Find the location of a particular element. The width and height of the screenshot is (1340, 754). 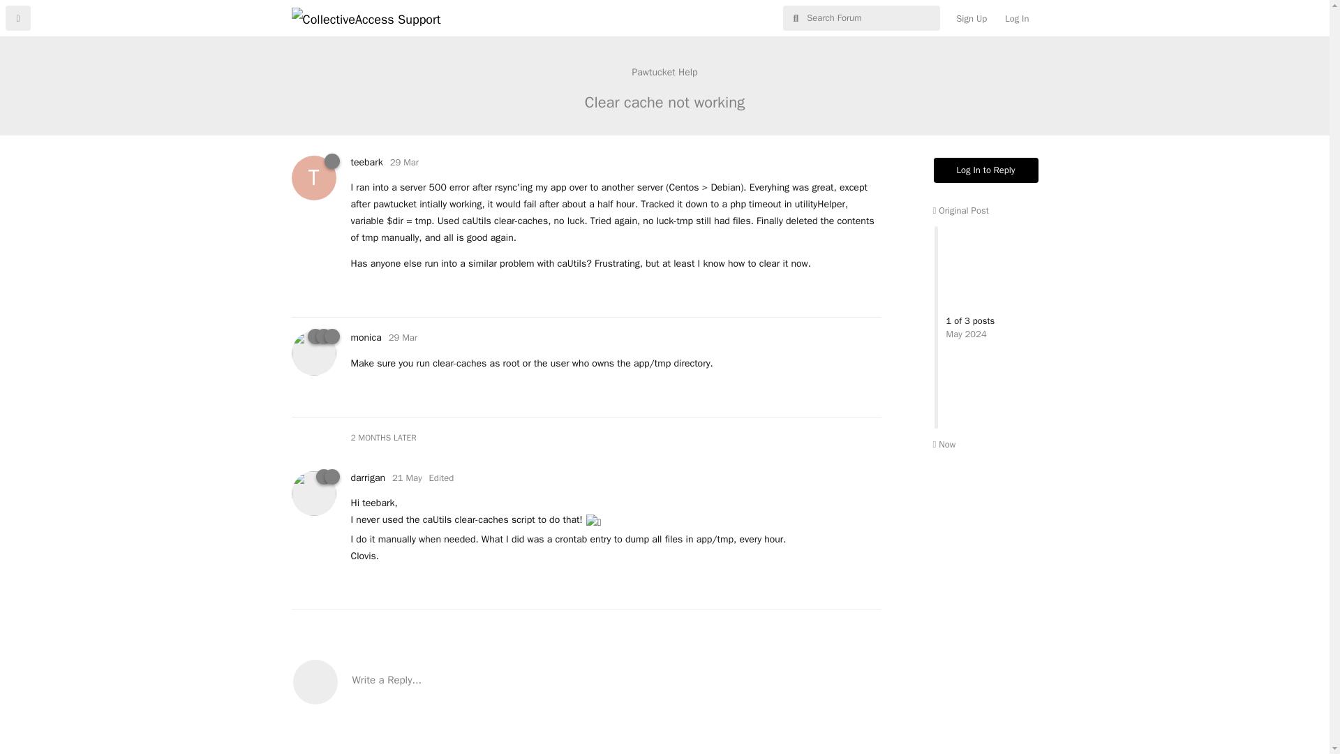

Log In to Reply is located at coordinates (986, 170).